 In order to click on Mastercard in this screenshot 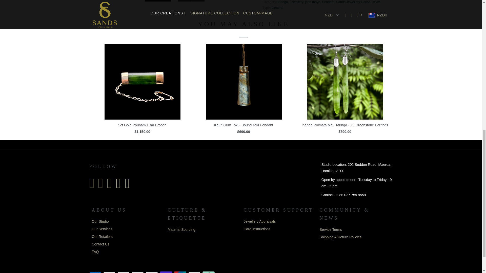, I will do `click(138, 272)`.